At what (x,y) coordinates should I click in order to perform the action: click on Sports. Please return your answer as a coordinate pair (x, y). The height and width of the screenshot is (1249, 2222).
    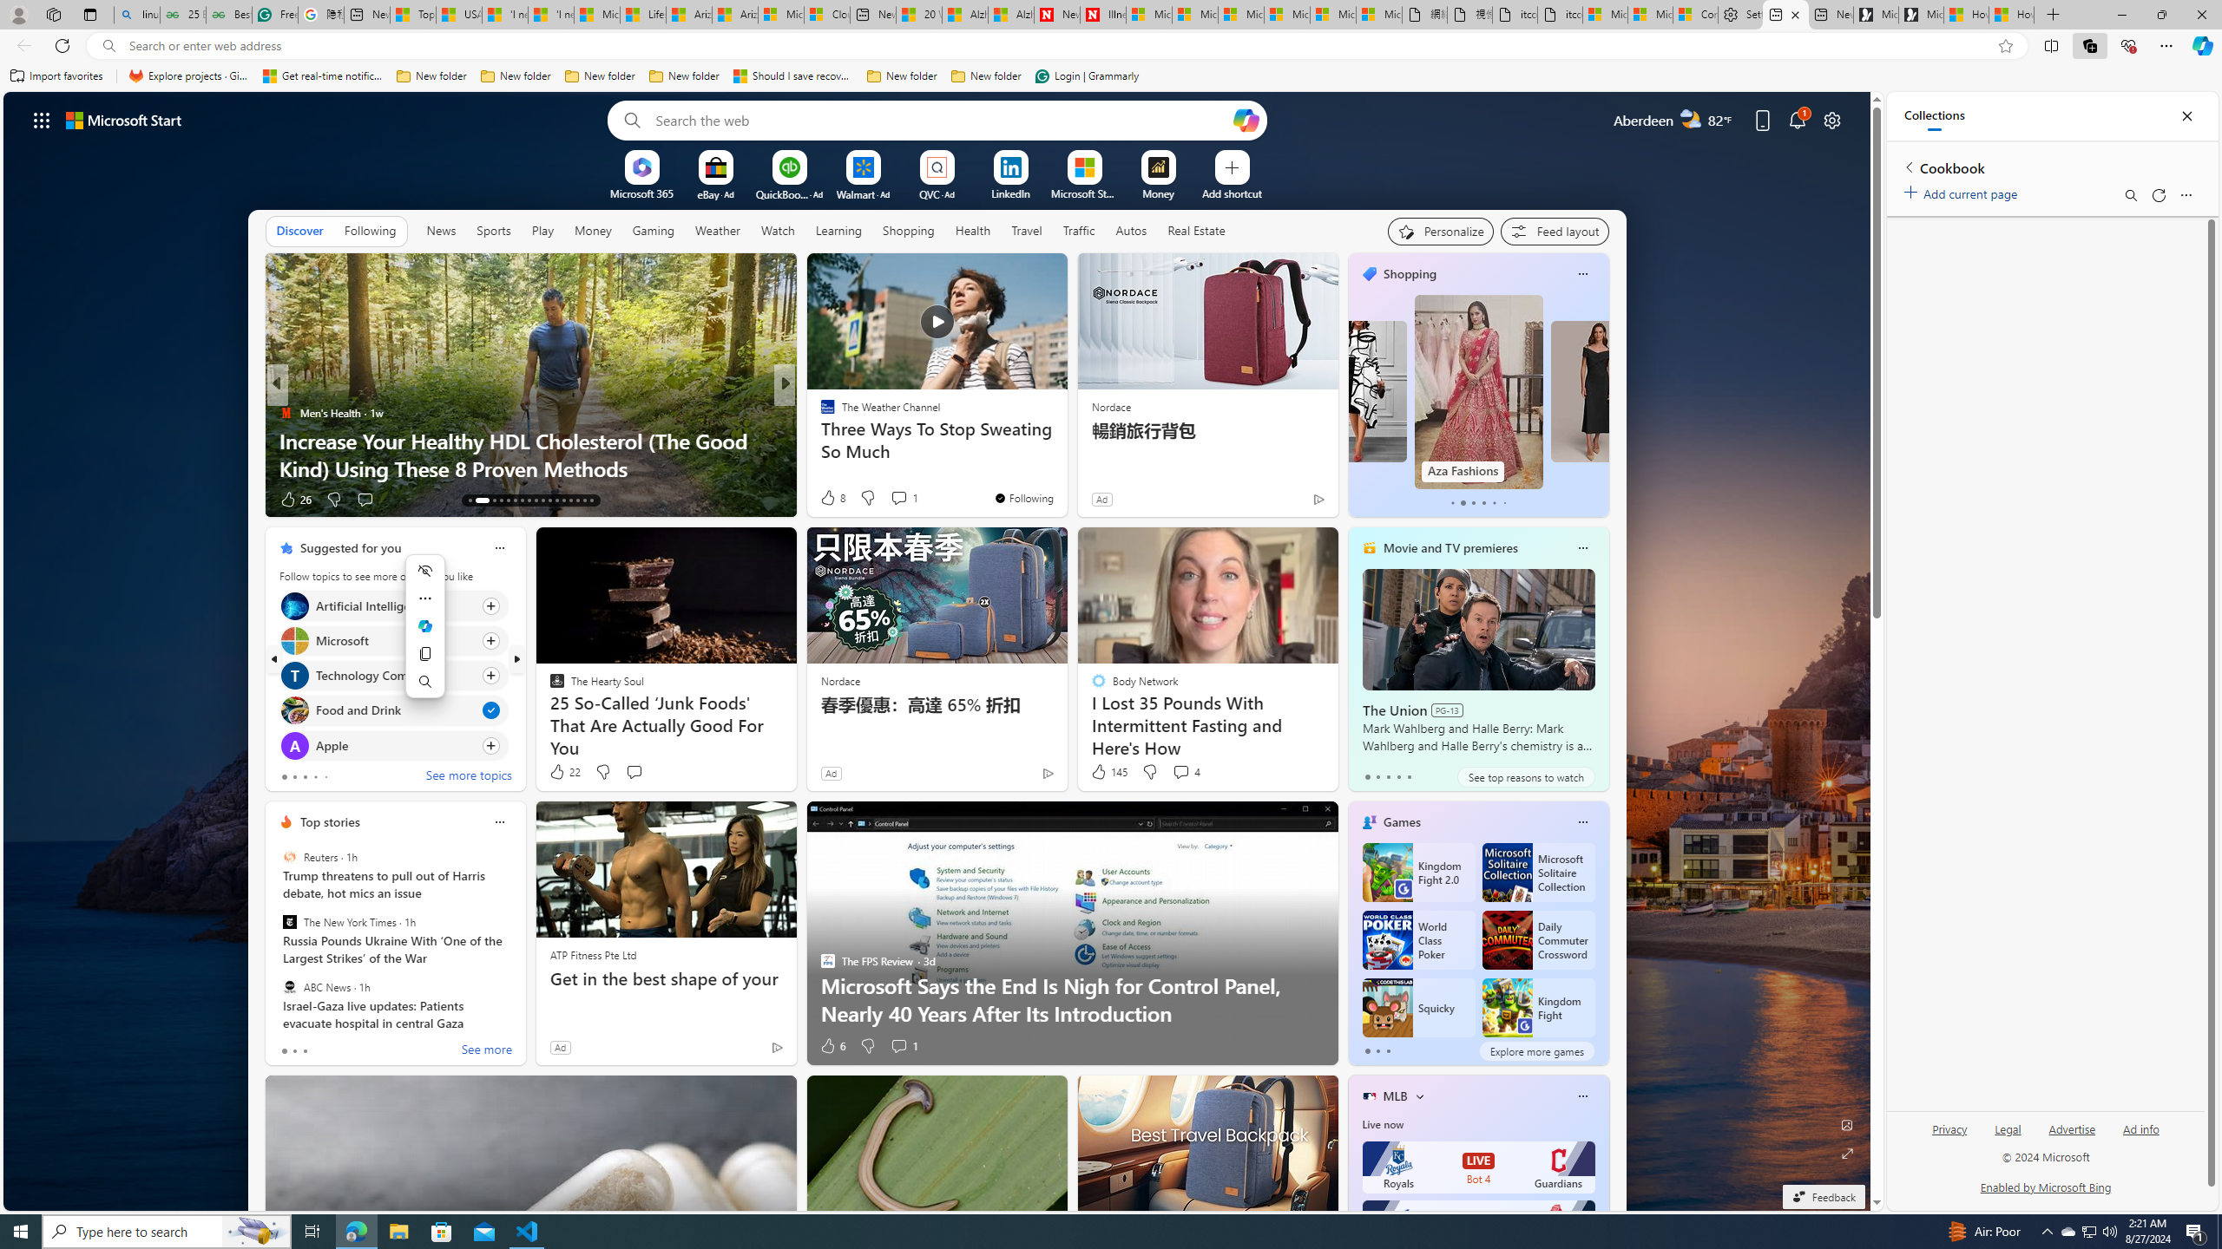
    Looking at the image, I should click on (494, 230).